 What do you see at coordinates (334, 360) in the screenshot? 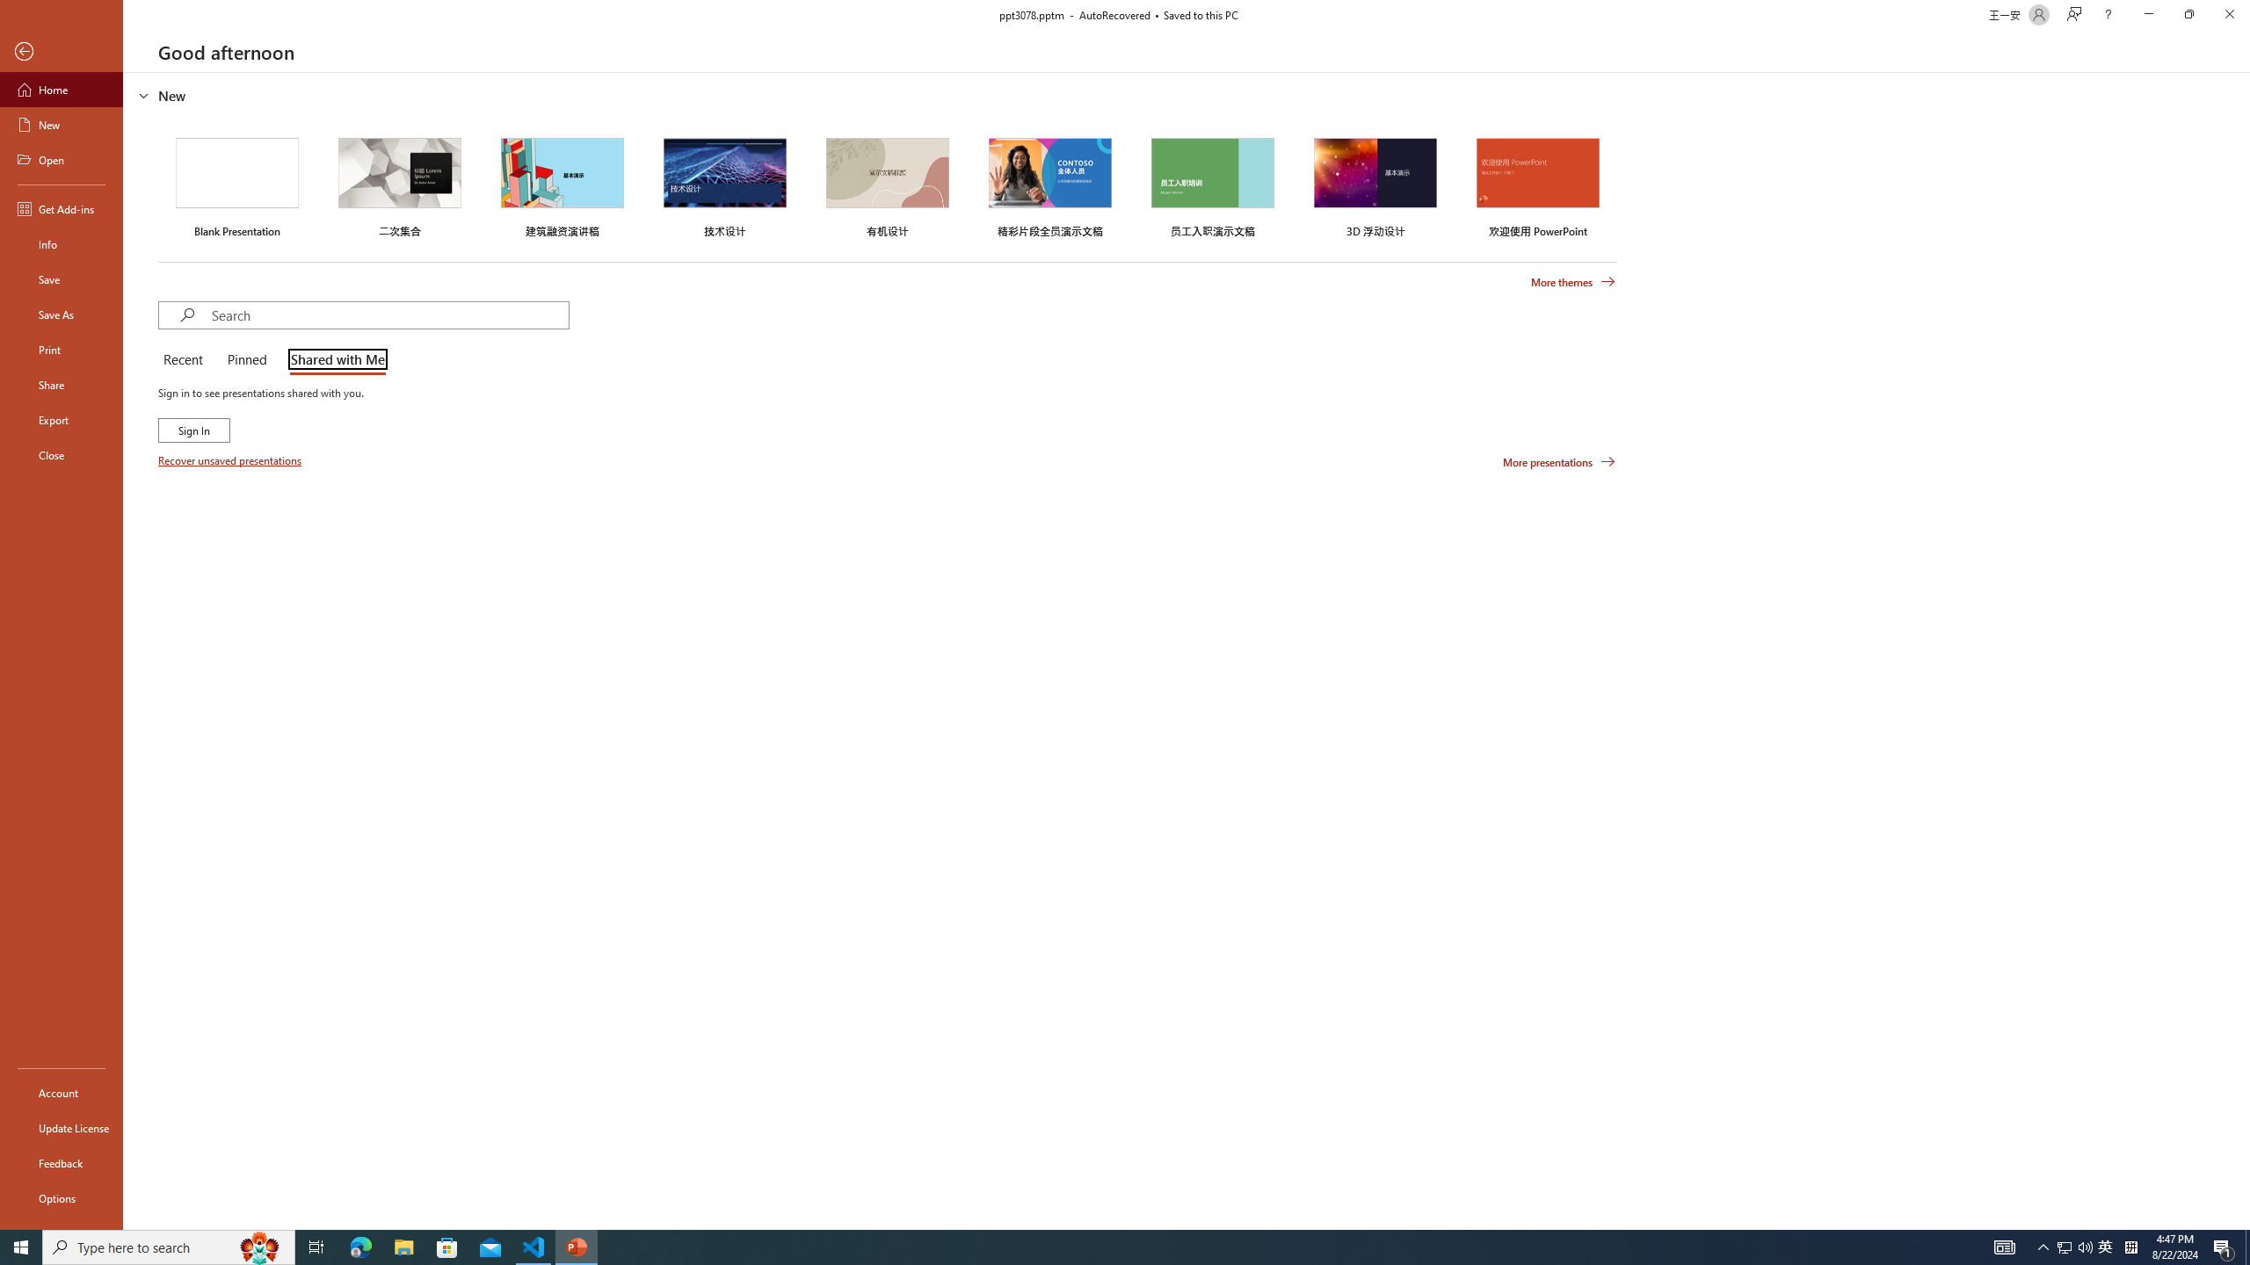
I see `Shared with Me` at bounding box center [334, 360].